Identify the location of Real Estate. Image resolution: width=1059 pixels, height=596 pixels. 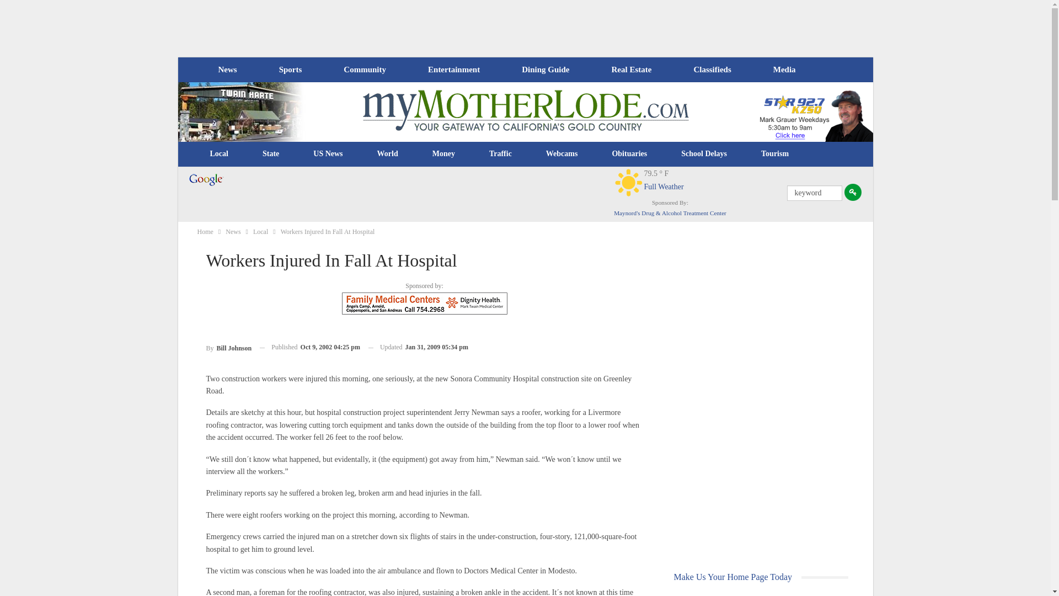
(631, 70).